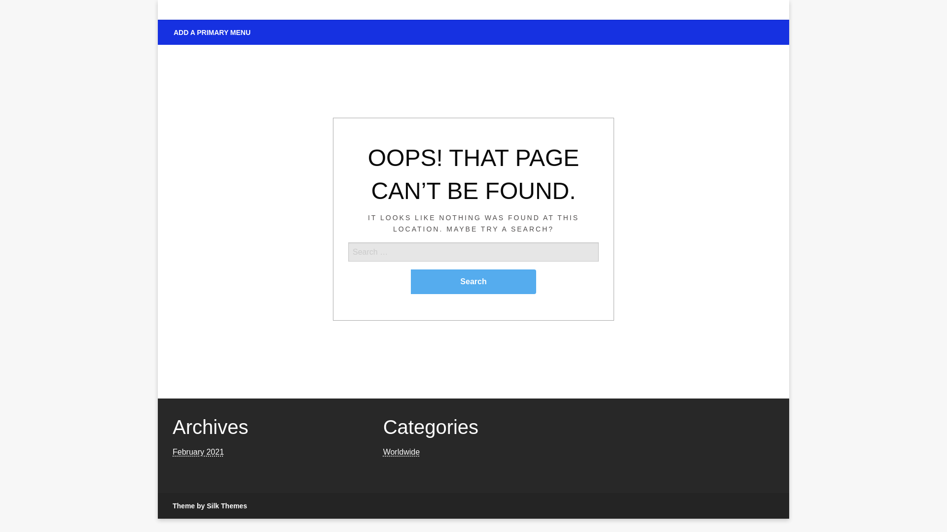  I want to click on Search, so click(473, 282).